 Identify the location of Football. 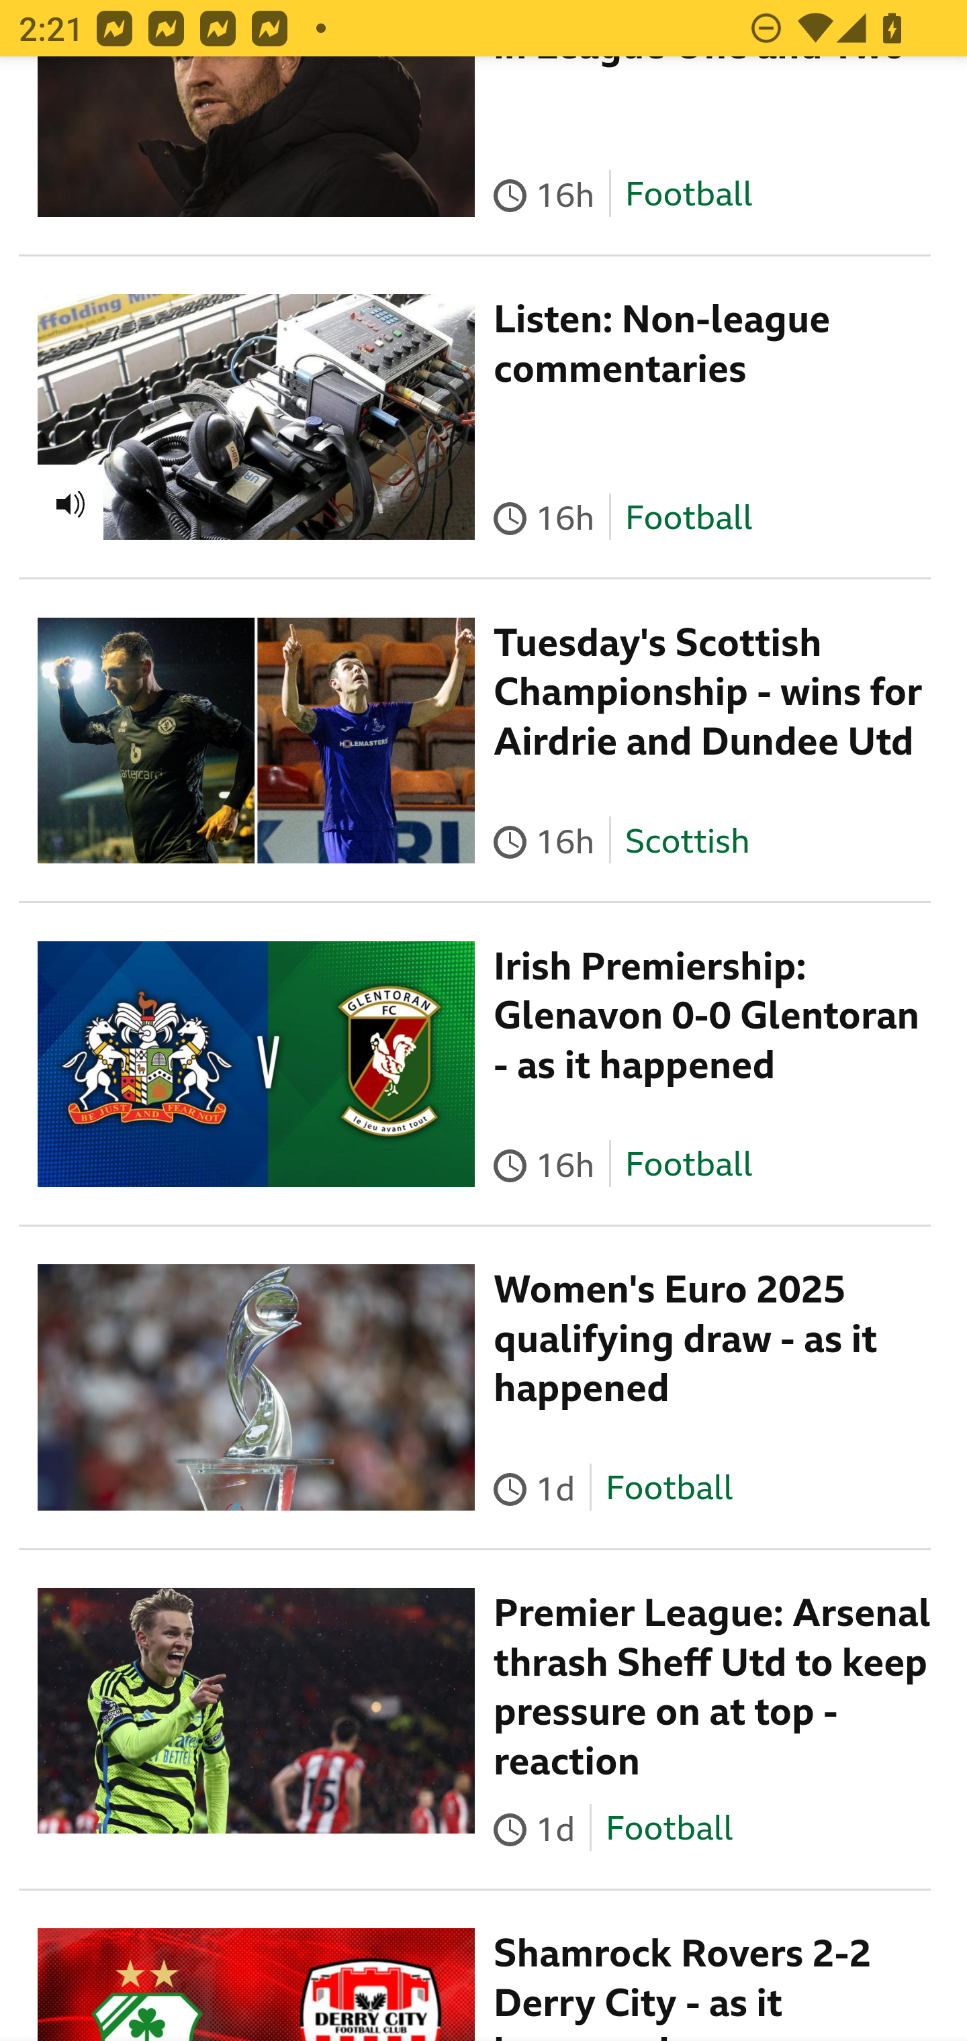
(688, 195).